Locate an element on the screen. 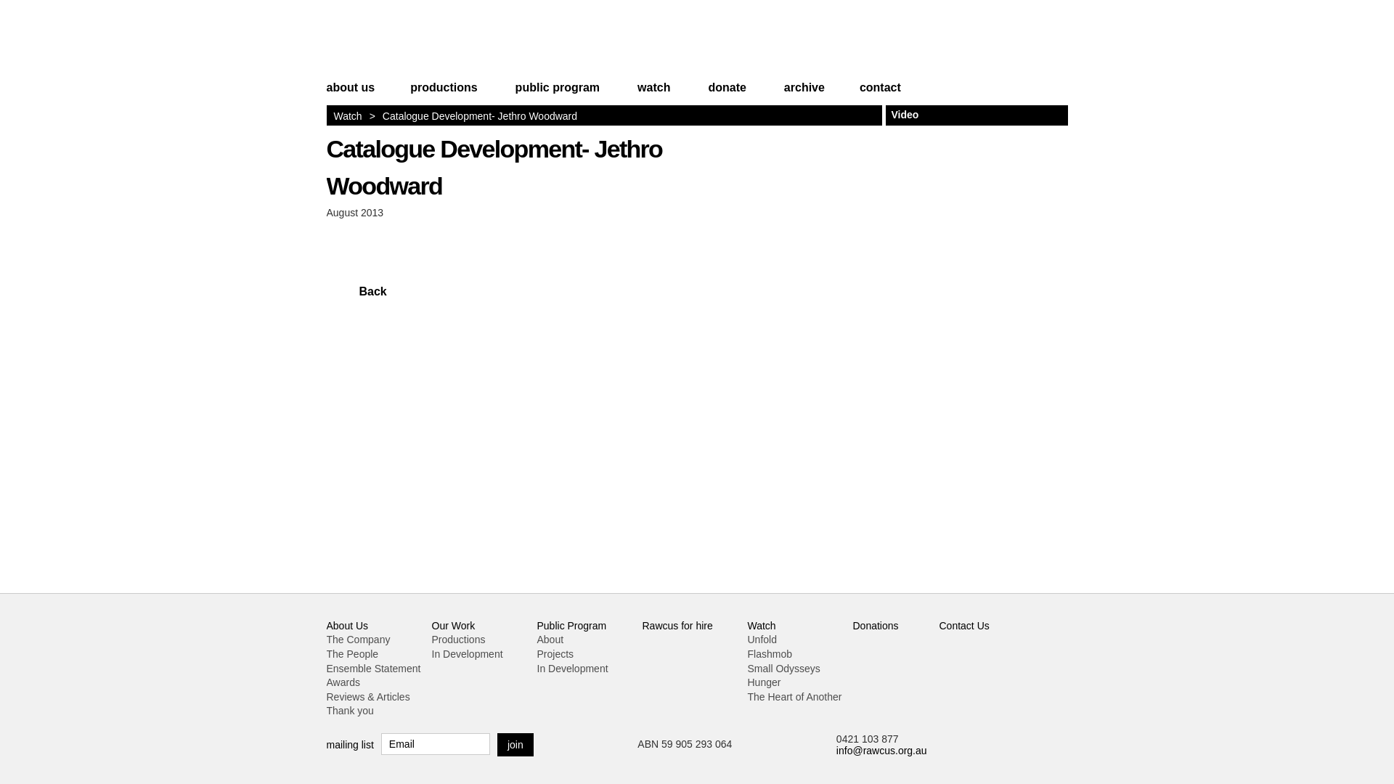  About is located at coordinates (550, 640).